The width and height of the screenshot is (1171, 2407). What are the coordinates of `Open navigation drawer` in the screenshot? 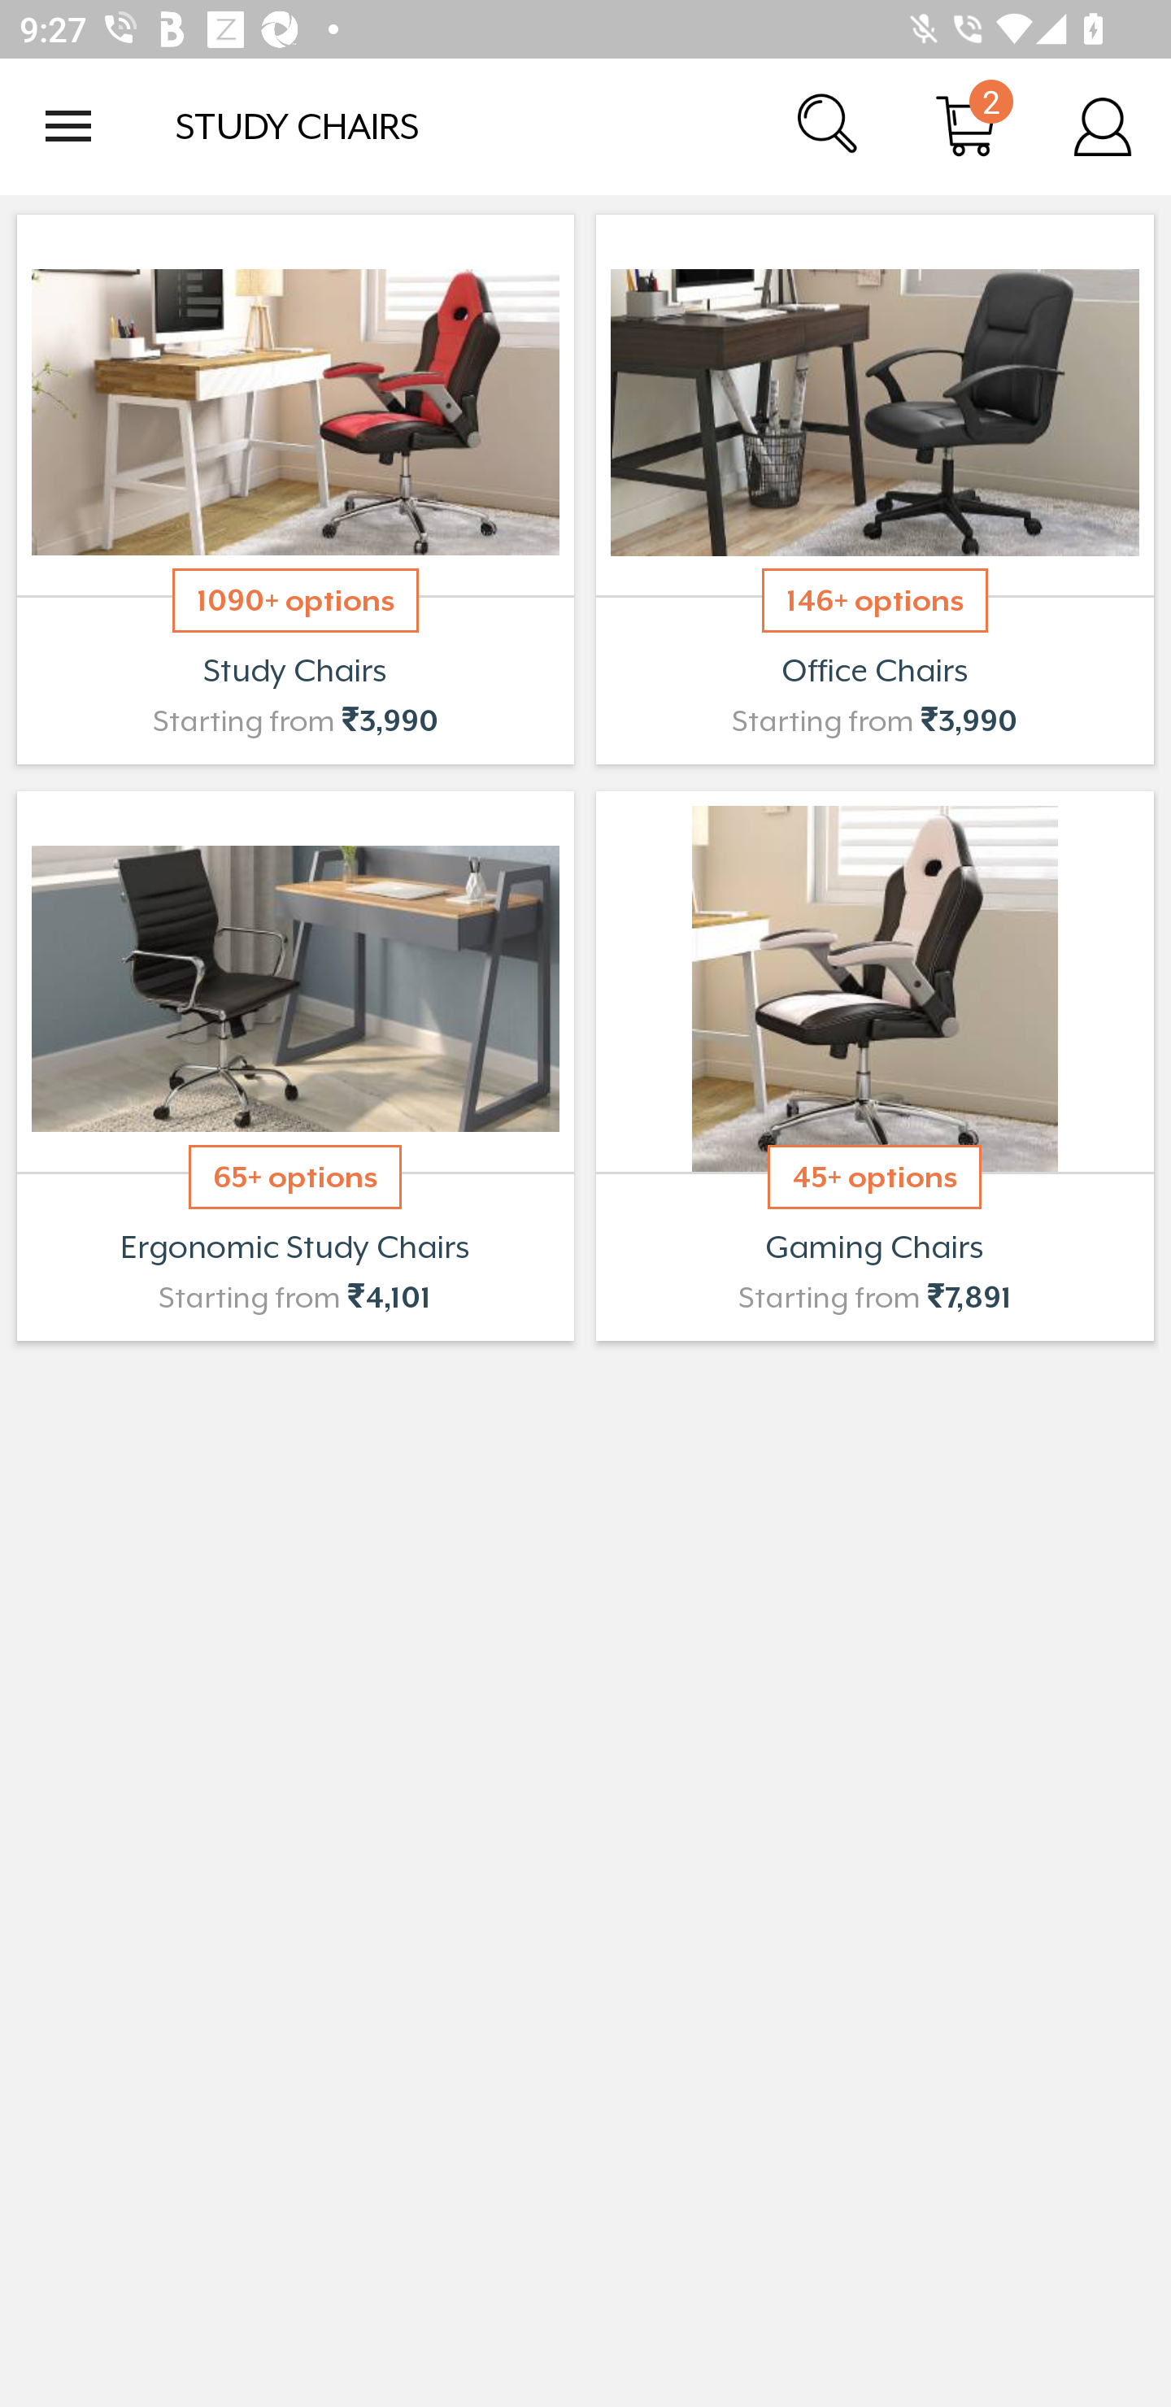 It's located at (68, 126).